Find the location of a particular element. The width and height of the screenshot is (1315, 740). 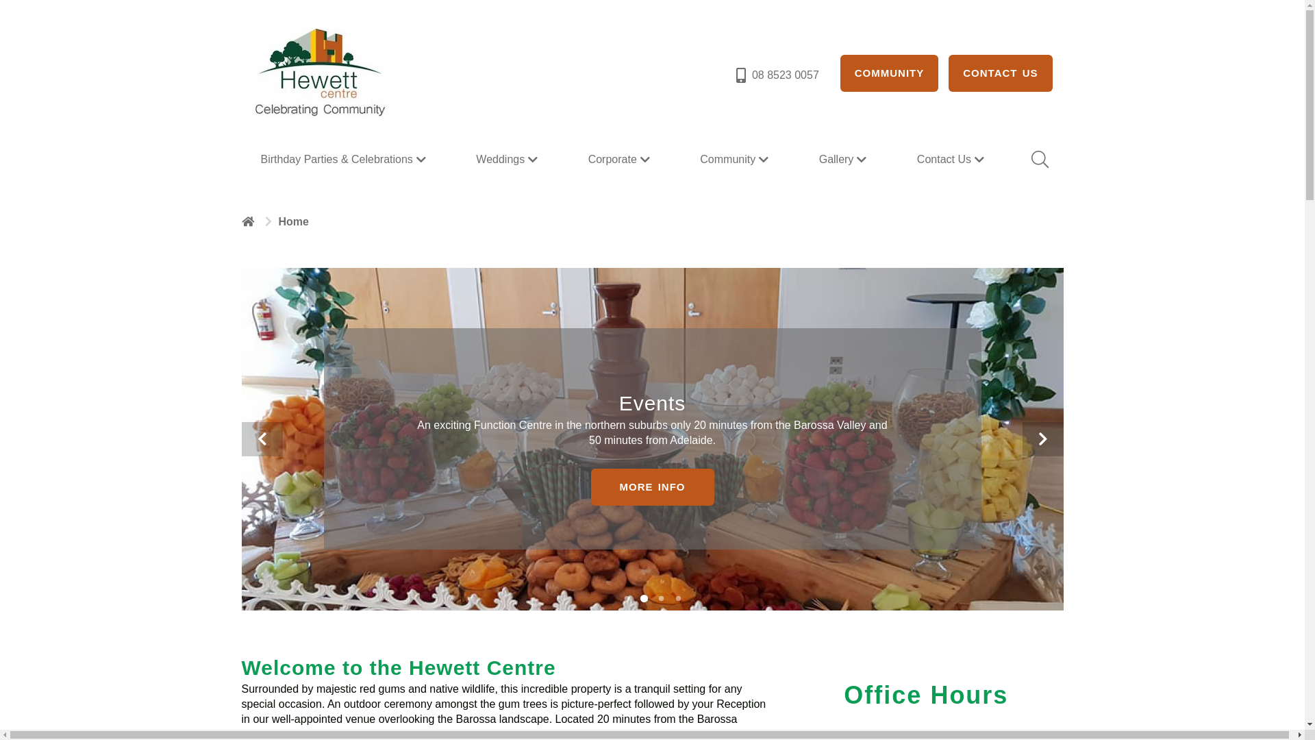

MORE INFO is located at coordinates (652, 487).